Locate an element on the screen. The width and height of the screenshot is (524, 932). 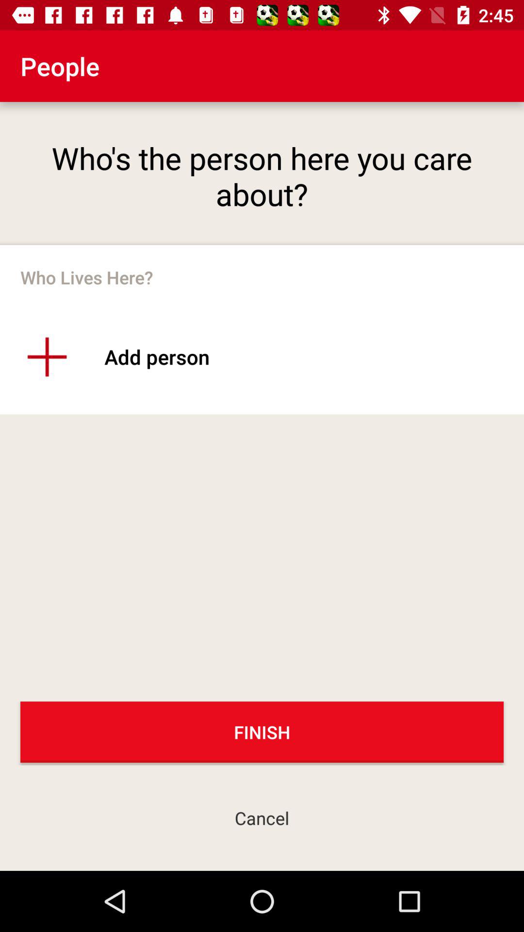
jump to the cancel is located at coordinates (262, 817).